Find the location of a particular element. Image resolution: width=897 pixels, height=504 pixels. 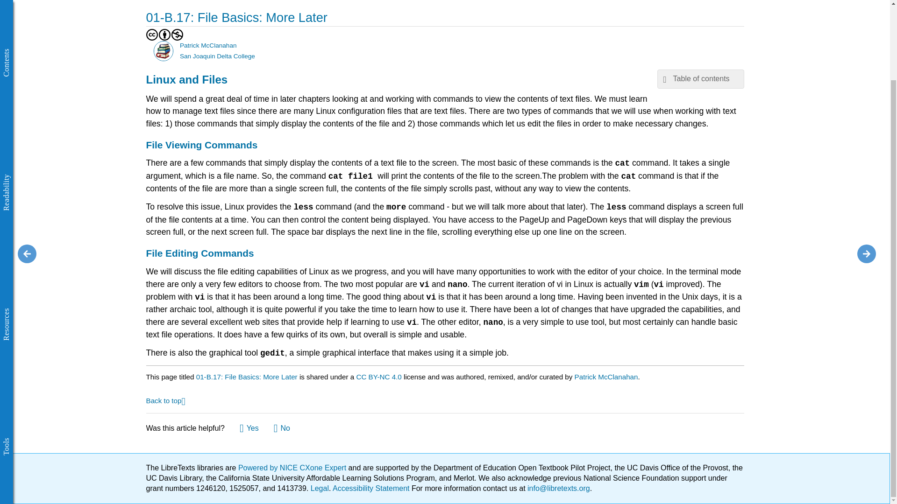

Patrick McClanahan is located at coordinates (164, 50).